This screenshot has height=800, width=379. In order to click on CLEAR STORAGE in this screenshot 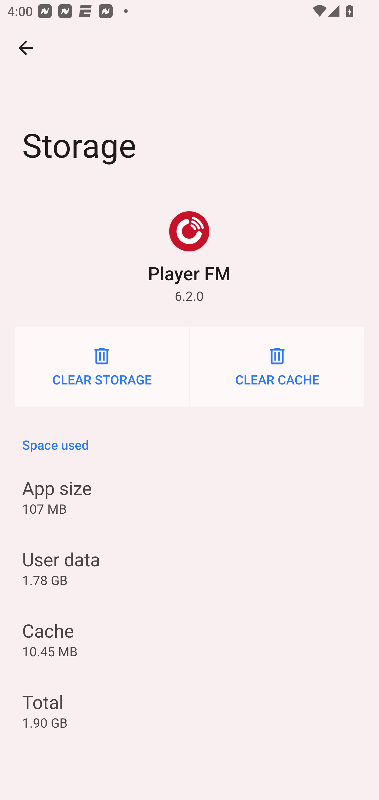, I will do `click(102, 366)`.